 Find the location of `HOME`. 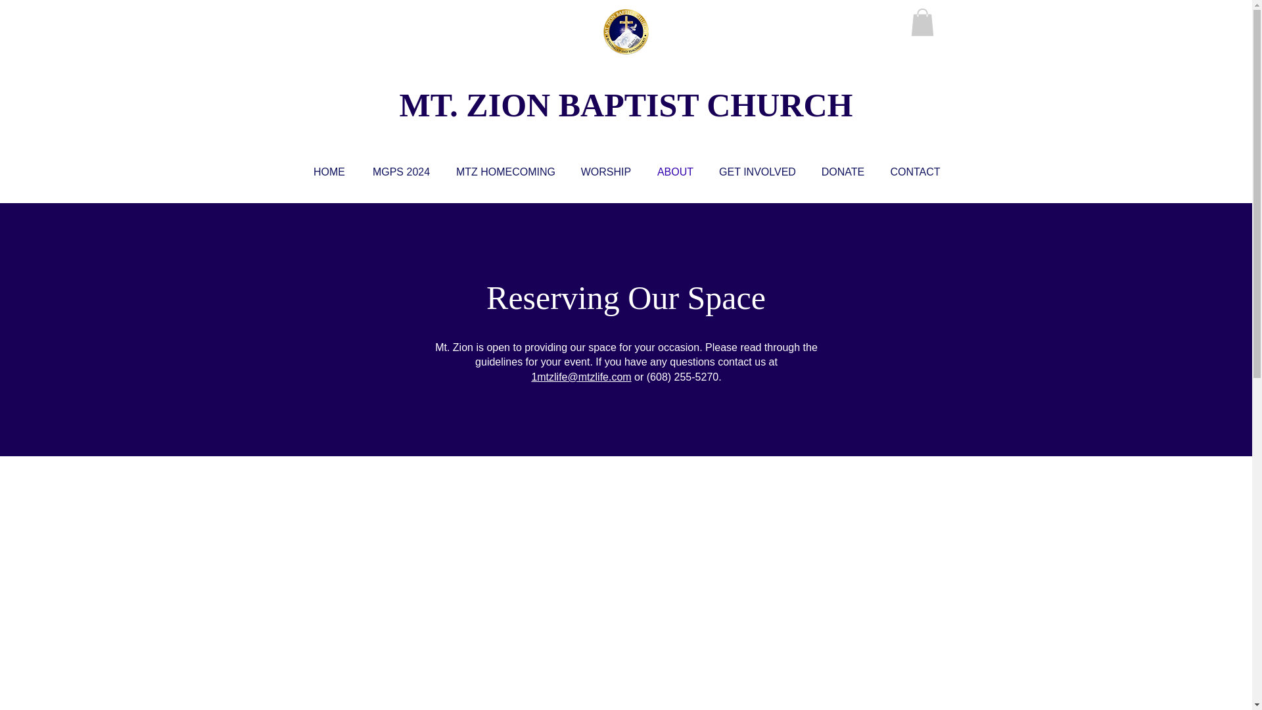

HOME is located at coordinates (330, 172).